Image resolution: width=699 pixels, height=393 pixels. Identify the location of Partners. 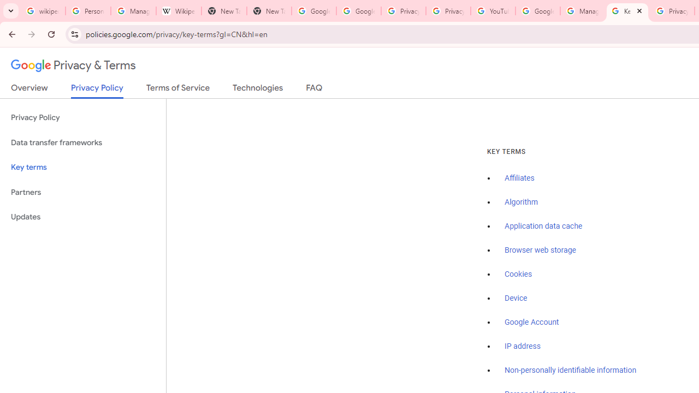
(83, 192).